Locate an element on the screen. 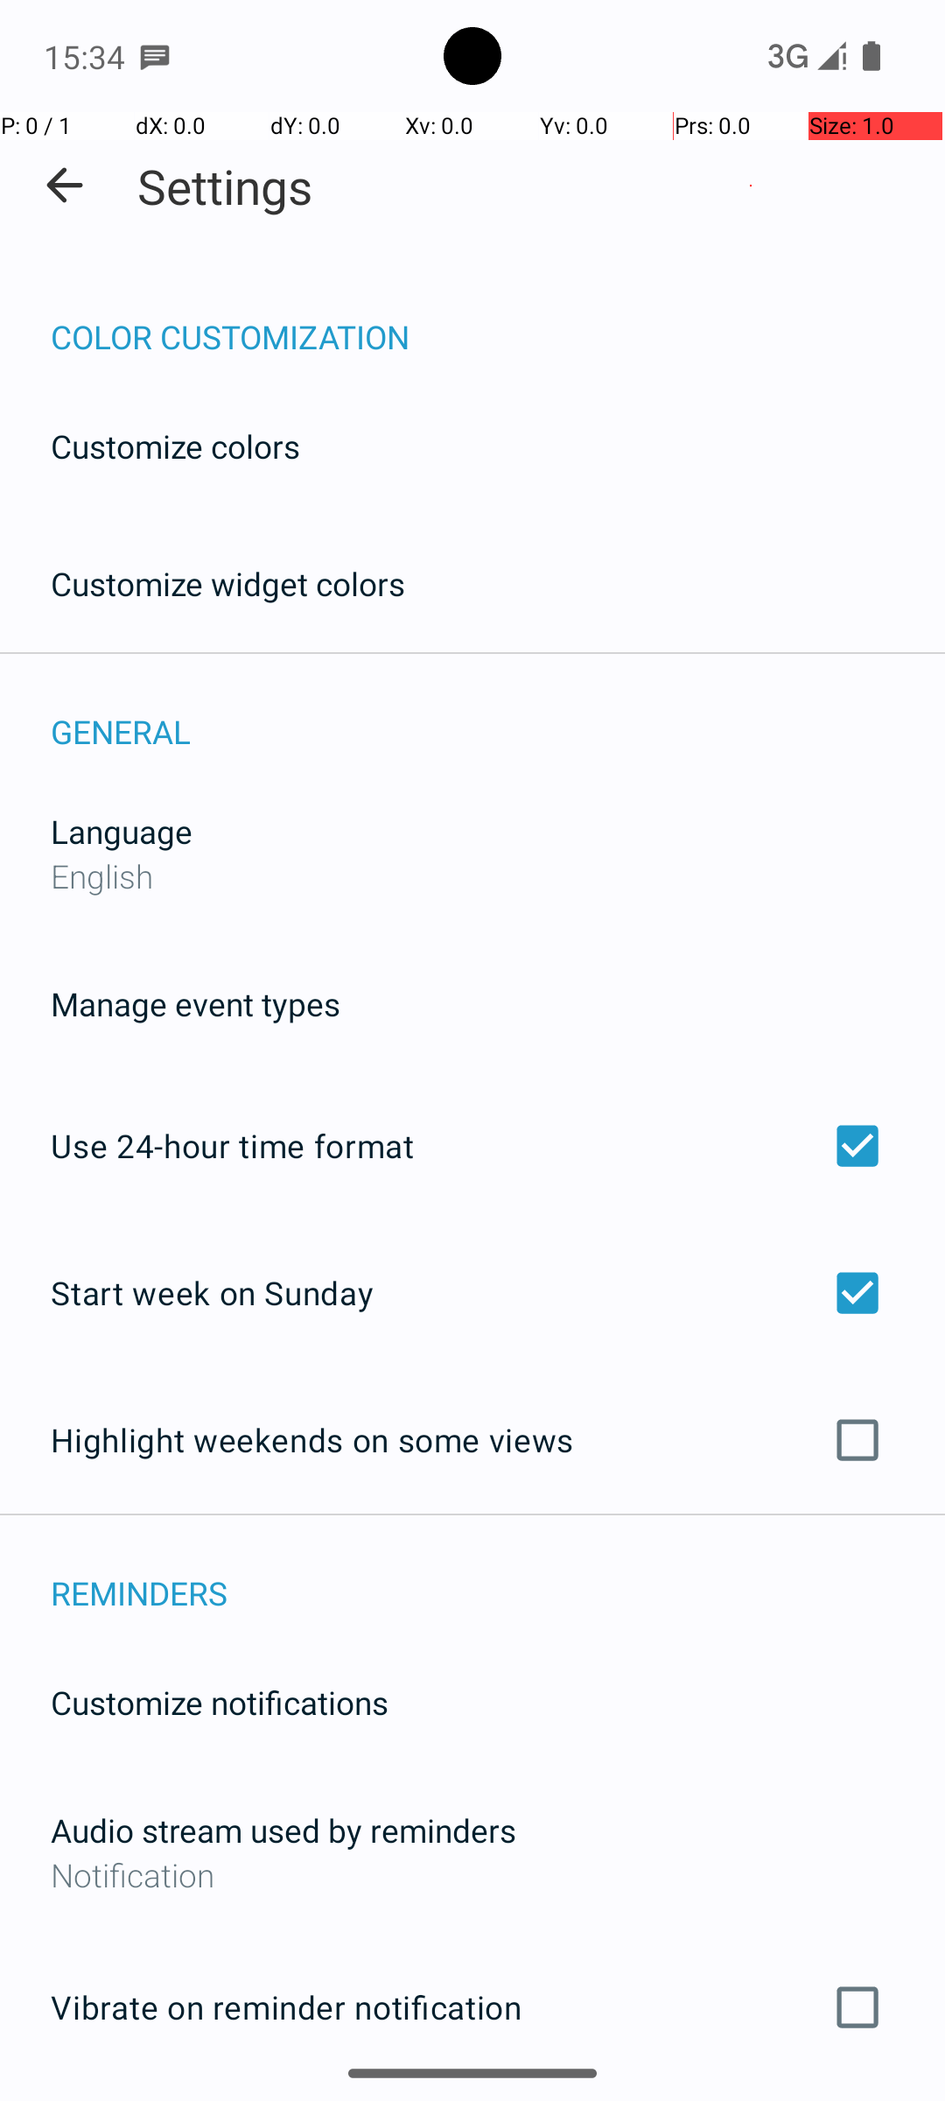 The image size is (945, 2101). English is located at coordinates (101, 875).